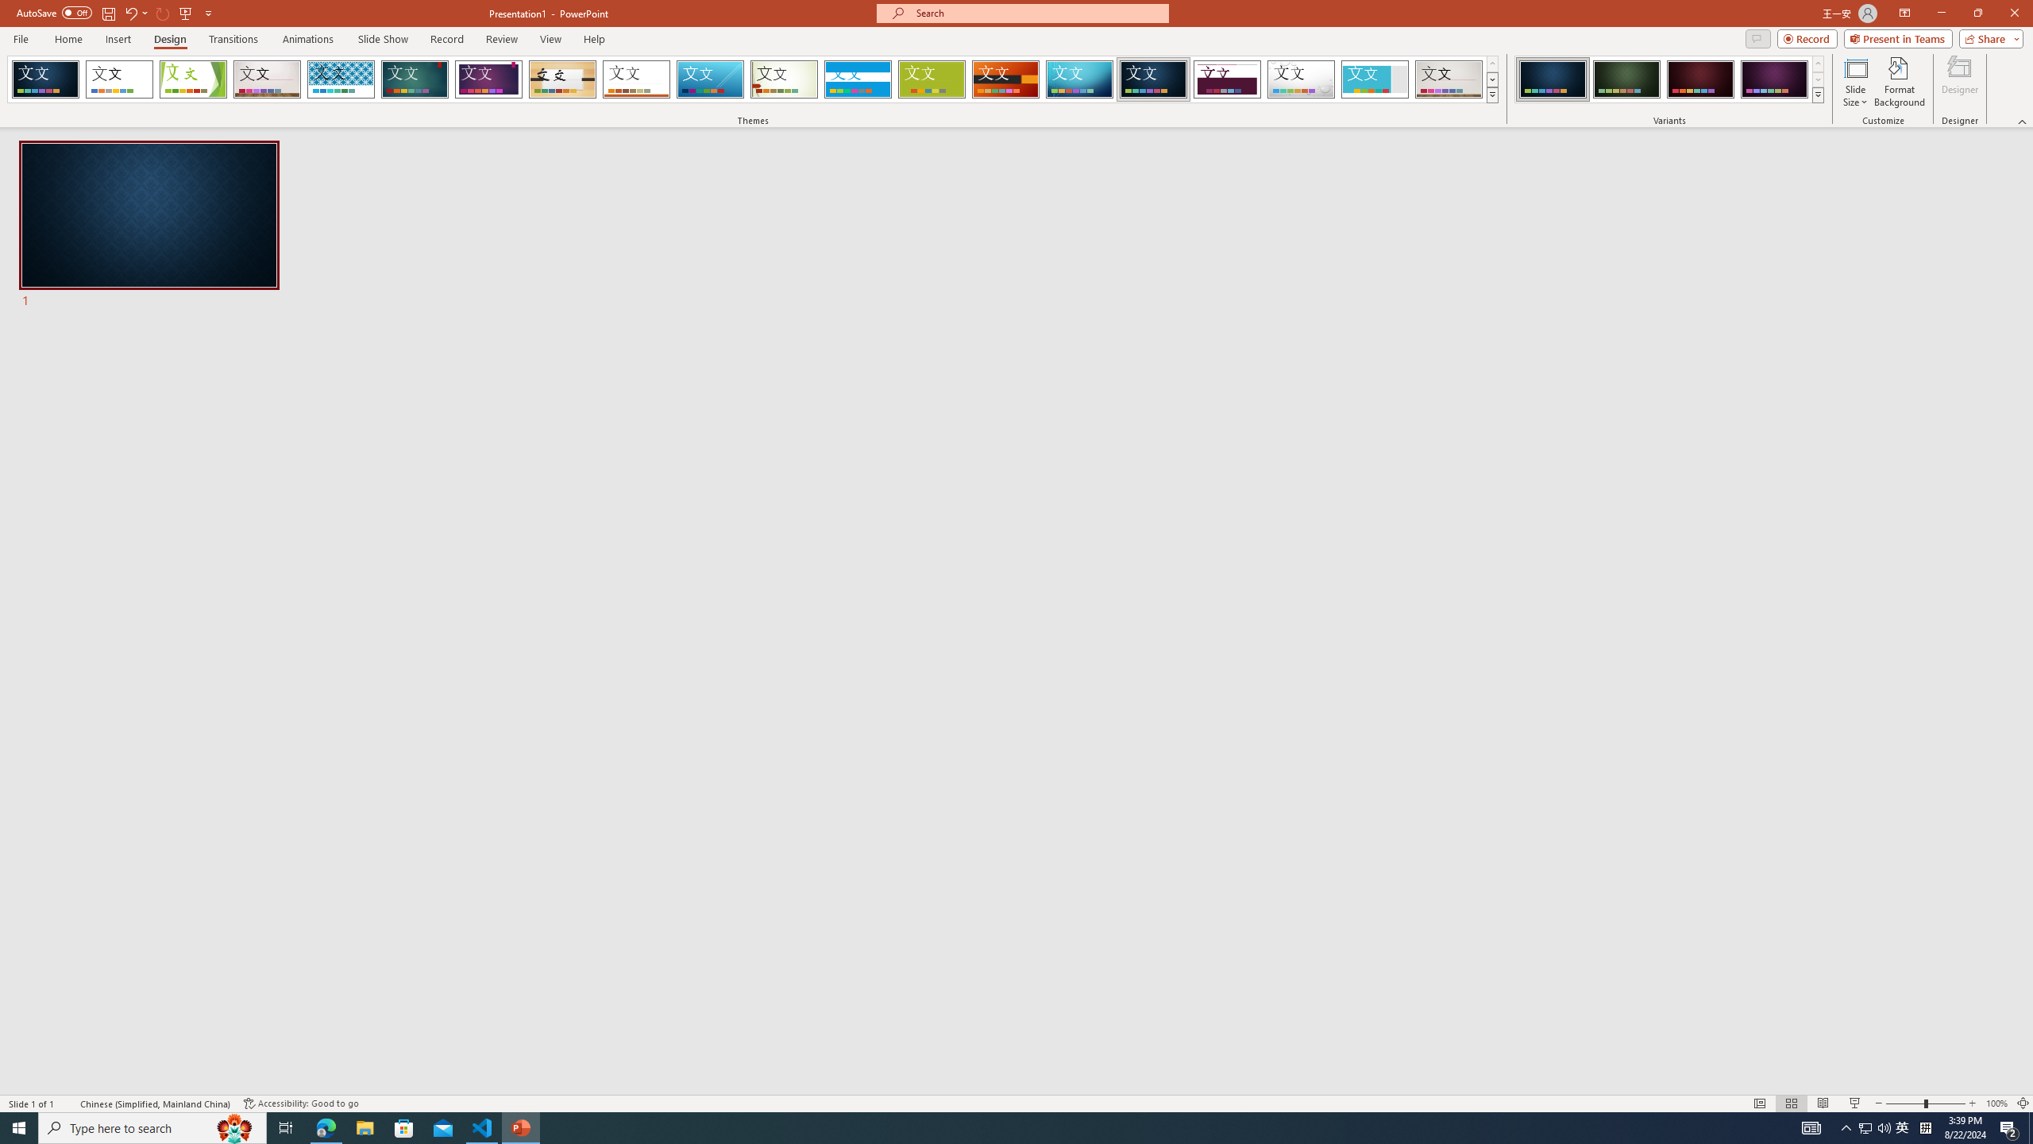  I want to click on Themes, so click(1491, 95).